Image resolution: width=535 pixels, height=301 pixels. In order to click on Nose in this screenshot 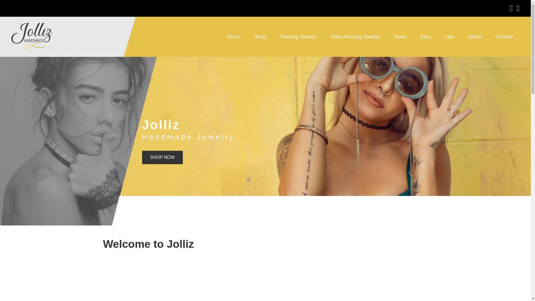, I will do `click(400, 37)`.